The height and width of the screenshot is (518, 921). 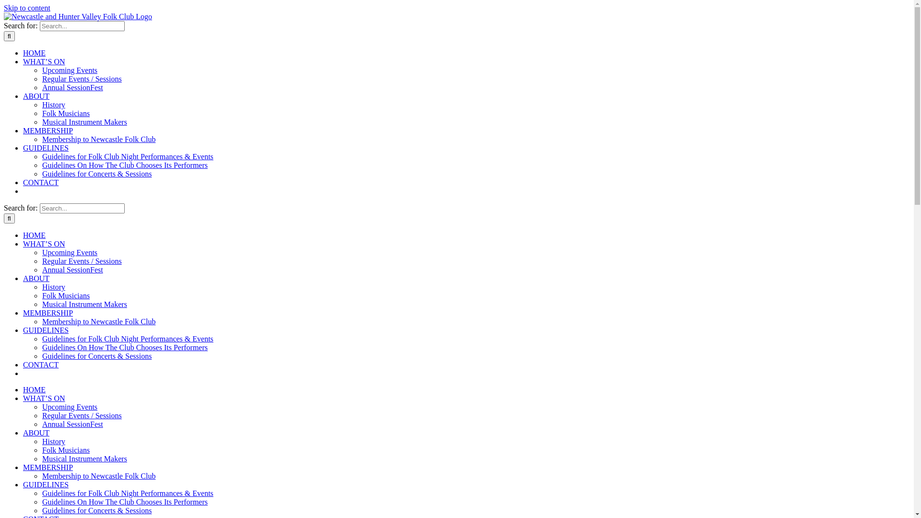 What do you see at coordinates (41, 182) in the screenshot?
I see `CONTACT` at bounding box center [41, 182].